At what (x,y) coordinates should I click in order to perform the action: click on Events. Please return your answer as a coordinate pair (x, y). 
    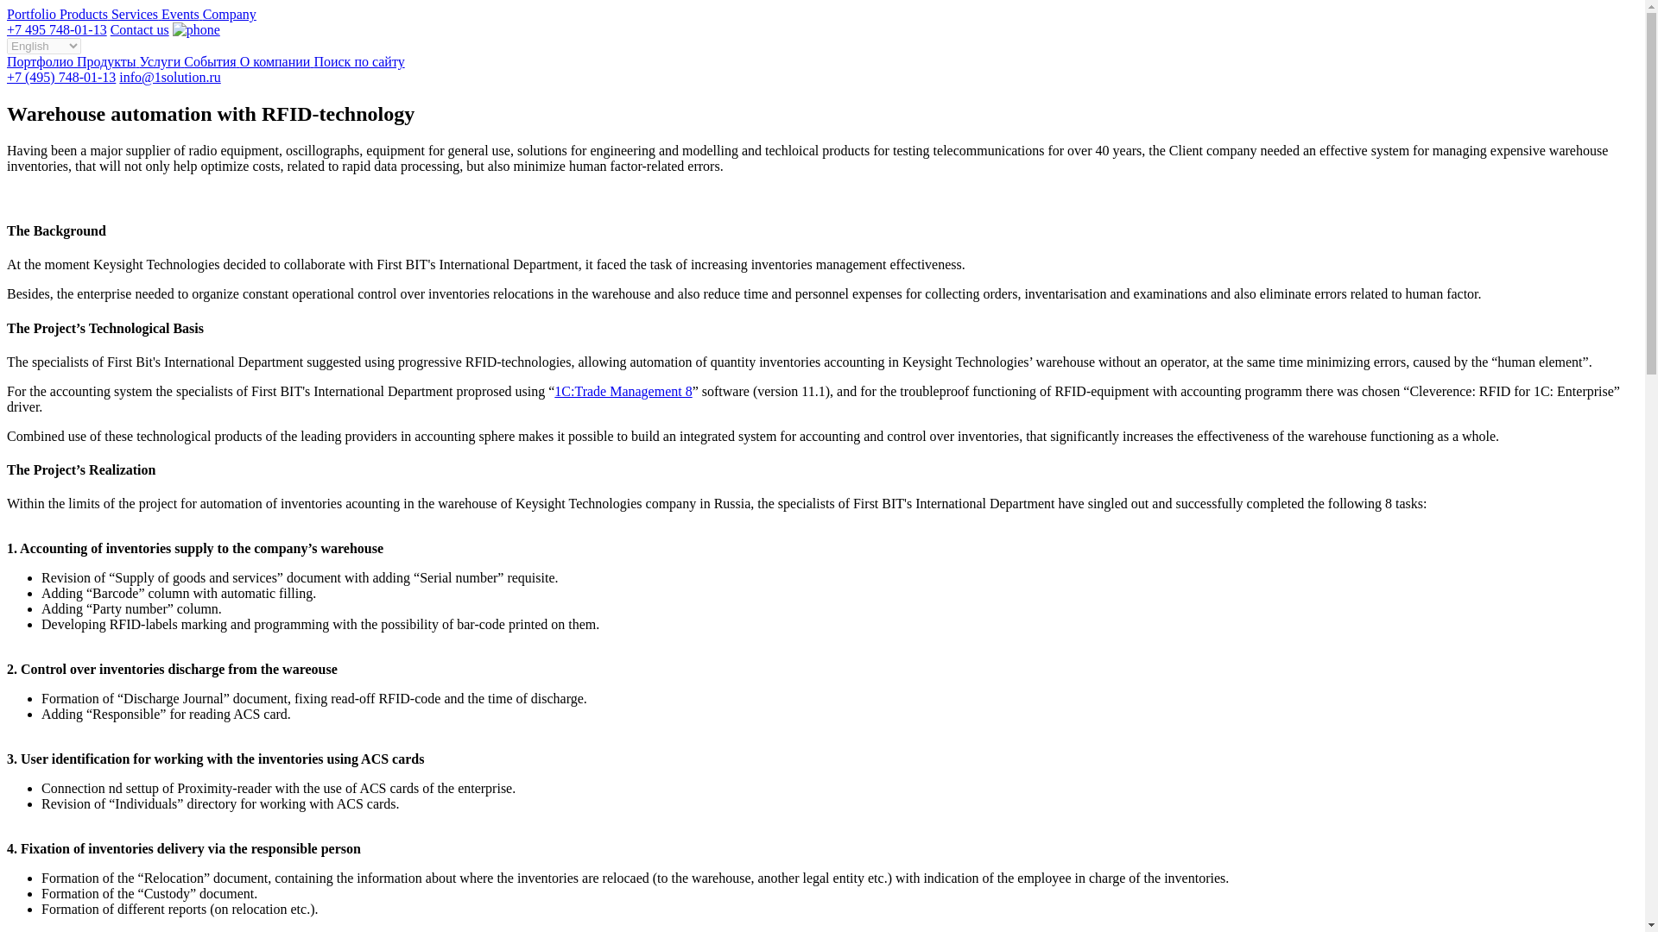
    Looking at the image, I should click on (181, 14).